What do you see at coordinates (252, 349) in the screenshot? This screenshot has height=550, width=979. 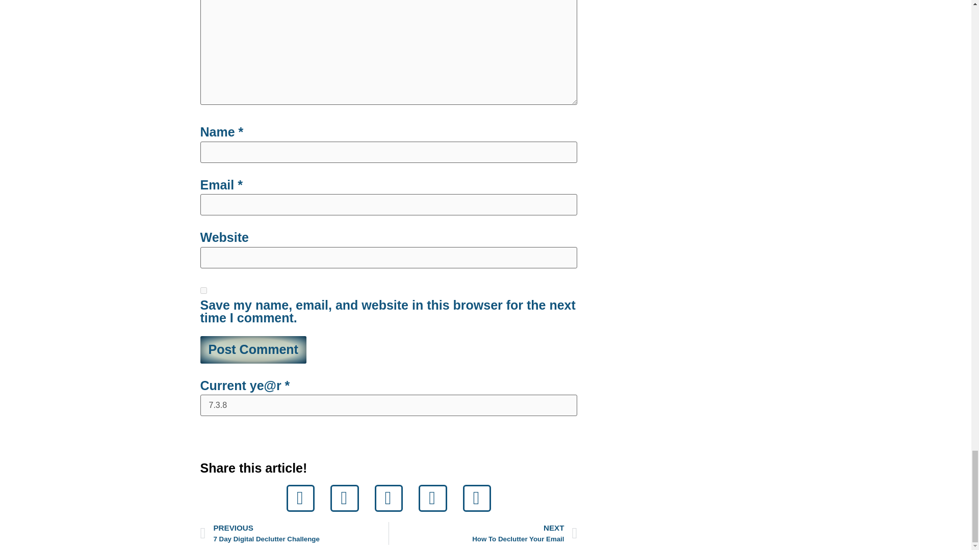 I see `Post Comment` at bounding box center [252, 349].